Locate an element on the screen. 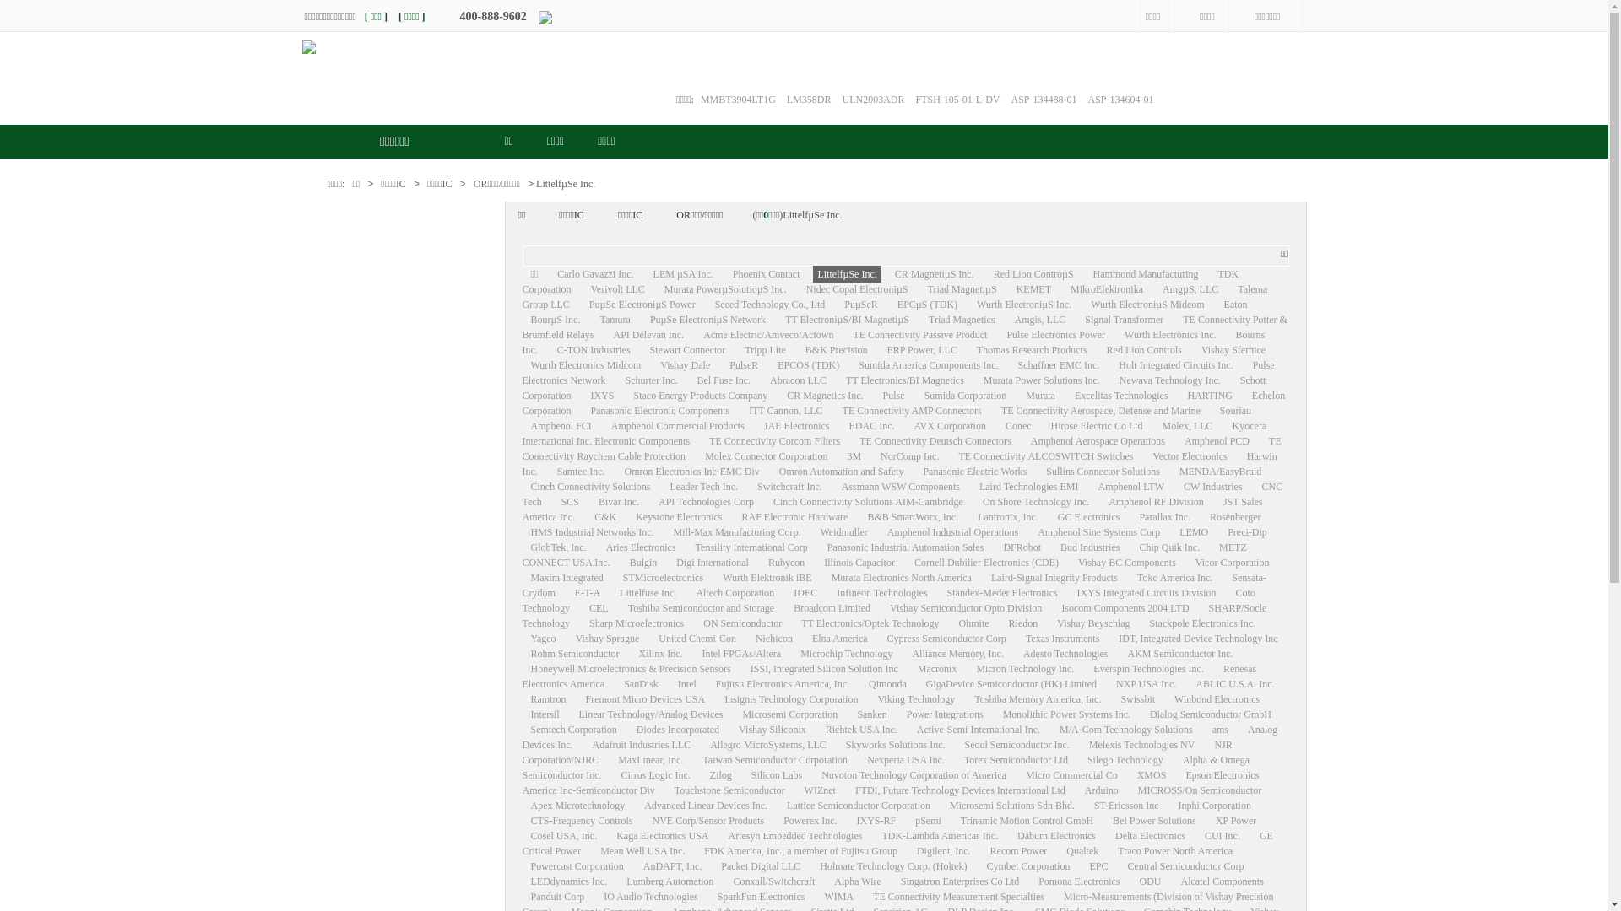  Daburn Electronics is located at coordinates (1057, 836).